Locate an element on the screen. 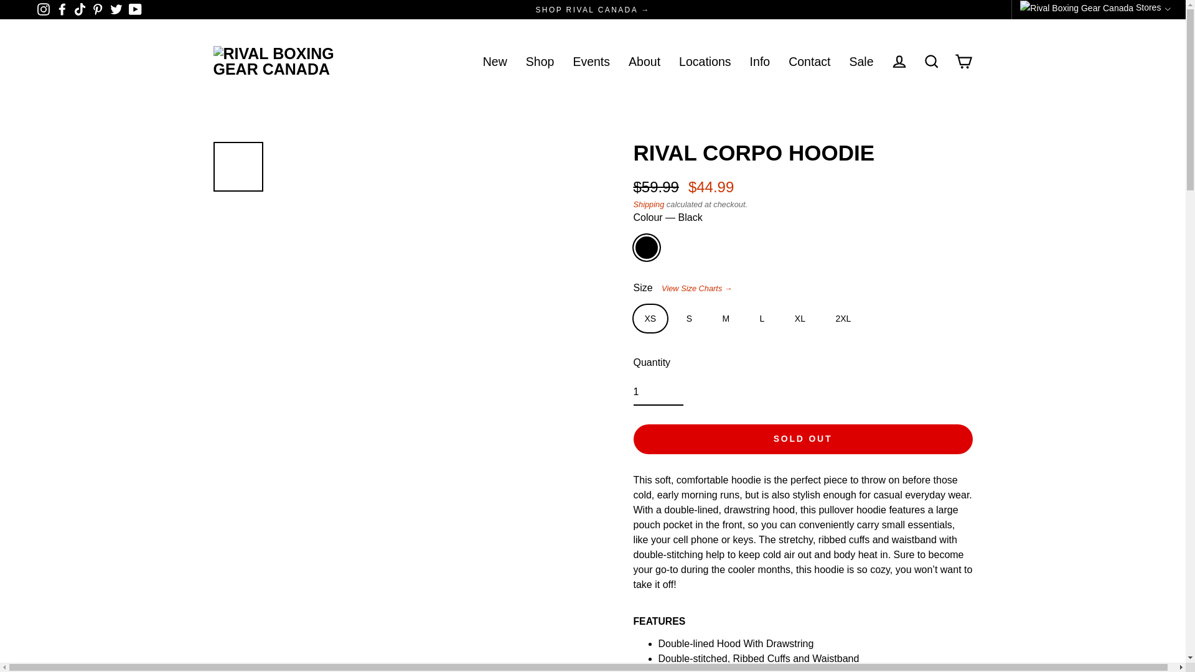 The image size is (1195, 672). Rival Boxing Gear Canada on Instagram is located at coordinates (44, 9).